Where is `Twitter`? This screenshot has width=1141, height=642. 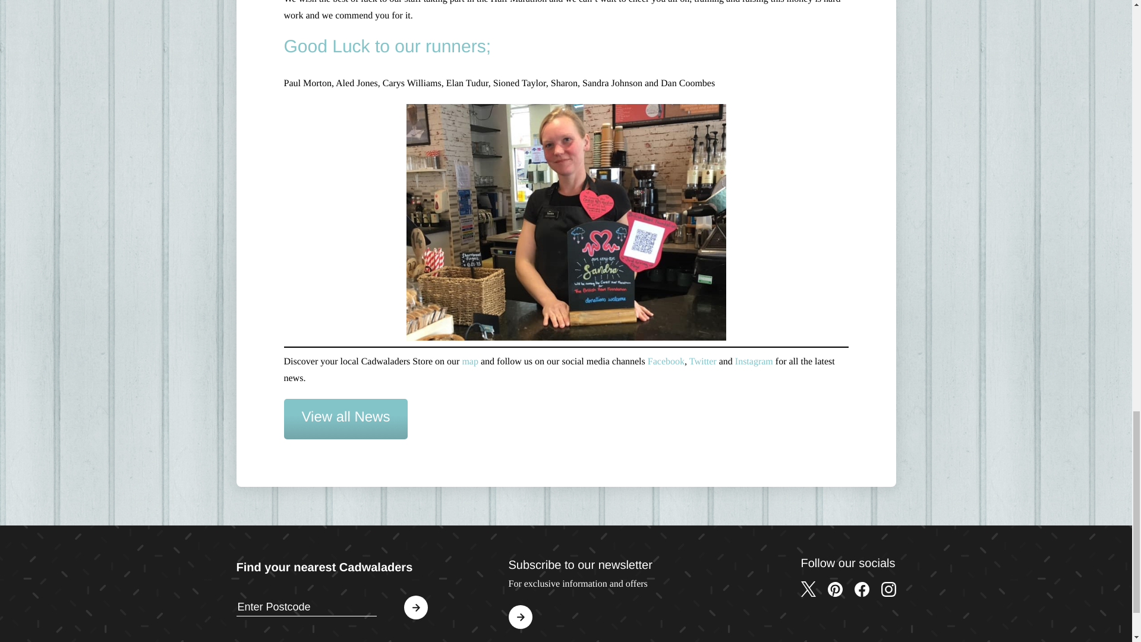
Twitter is located at coordinates (702, 361).